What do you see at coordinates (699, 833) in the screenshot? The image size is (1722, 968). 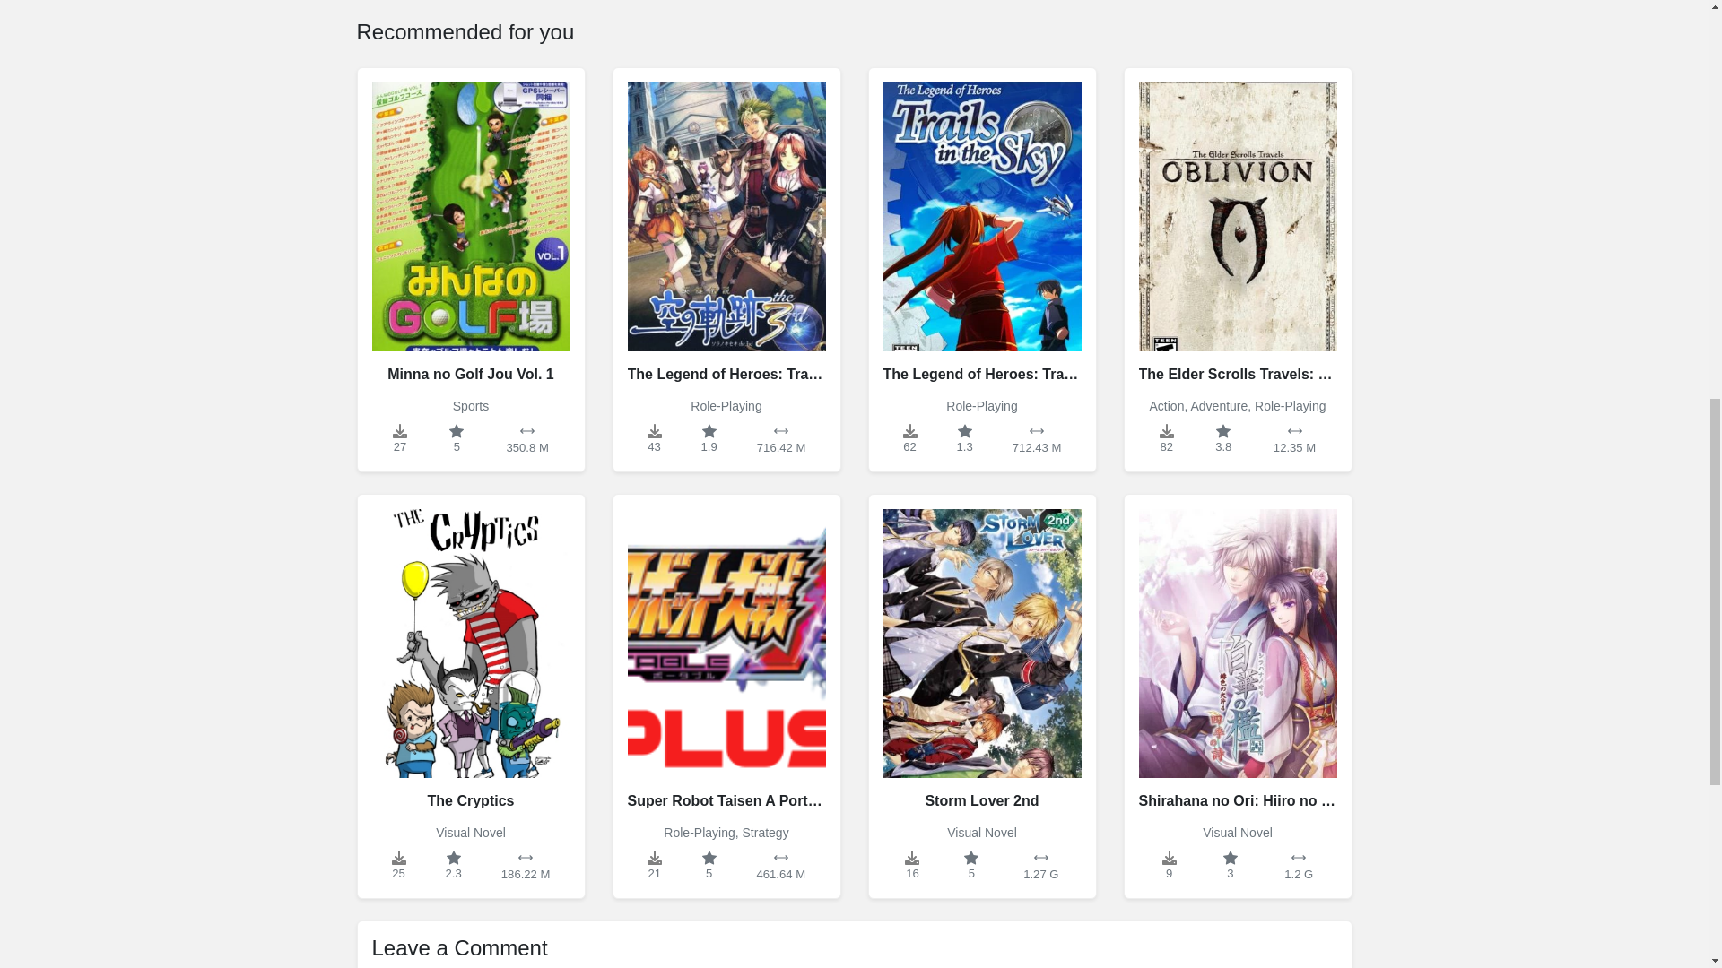 I see `Role-Playing` at bounding box center [699, 833].